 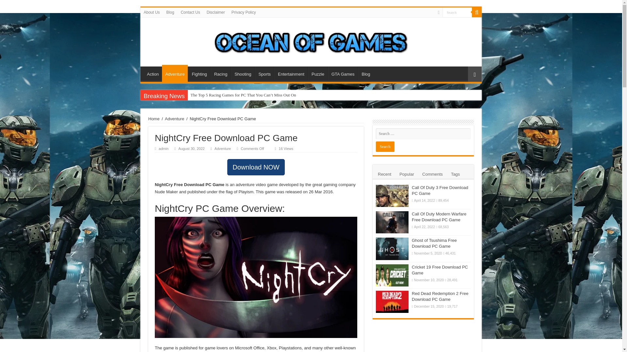 What do you see at coordinates (477, 12) in the screenshot?
I see `Search` at bounding box center [477, 12].